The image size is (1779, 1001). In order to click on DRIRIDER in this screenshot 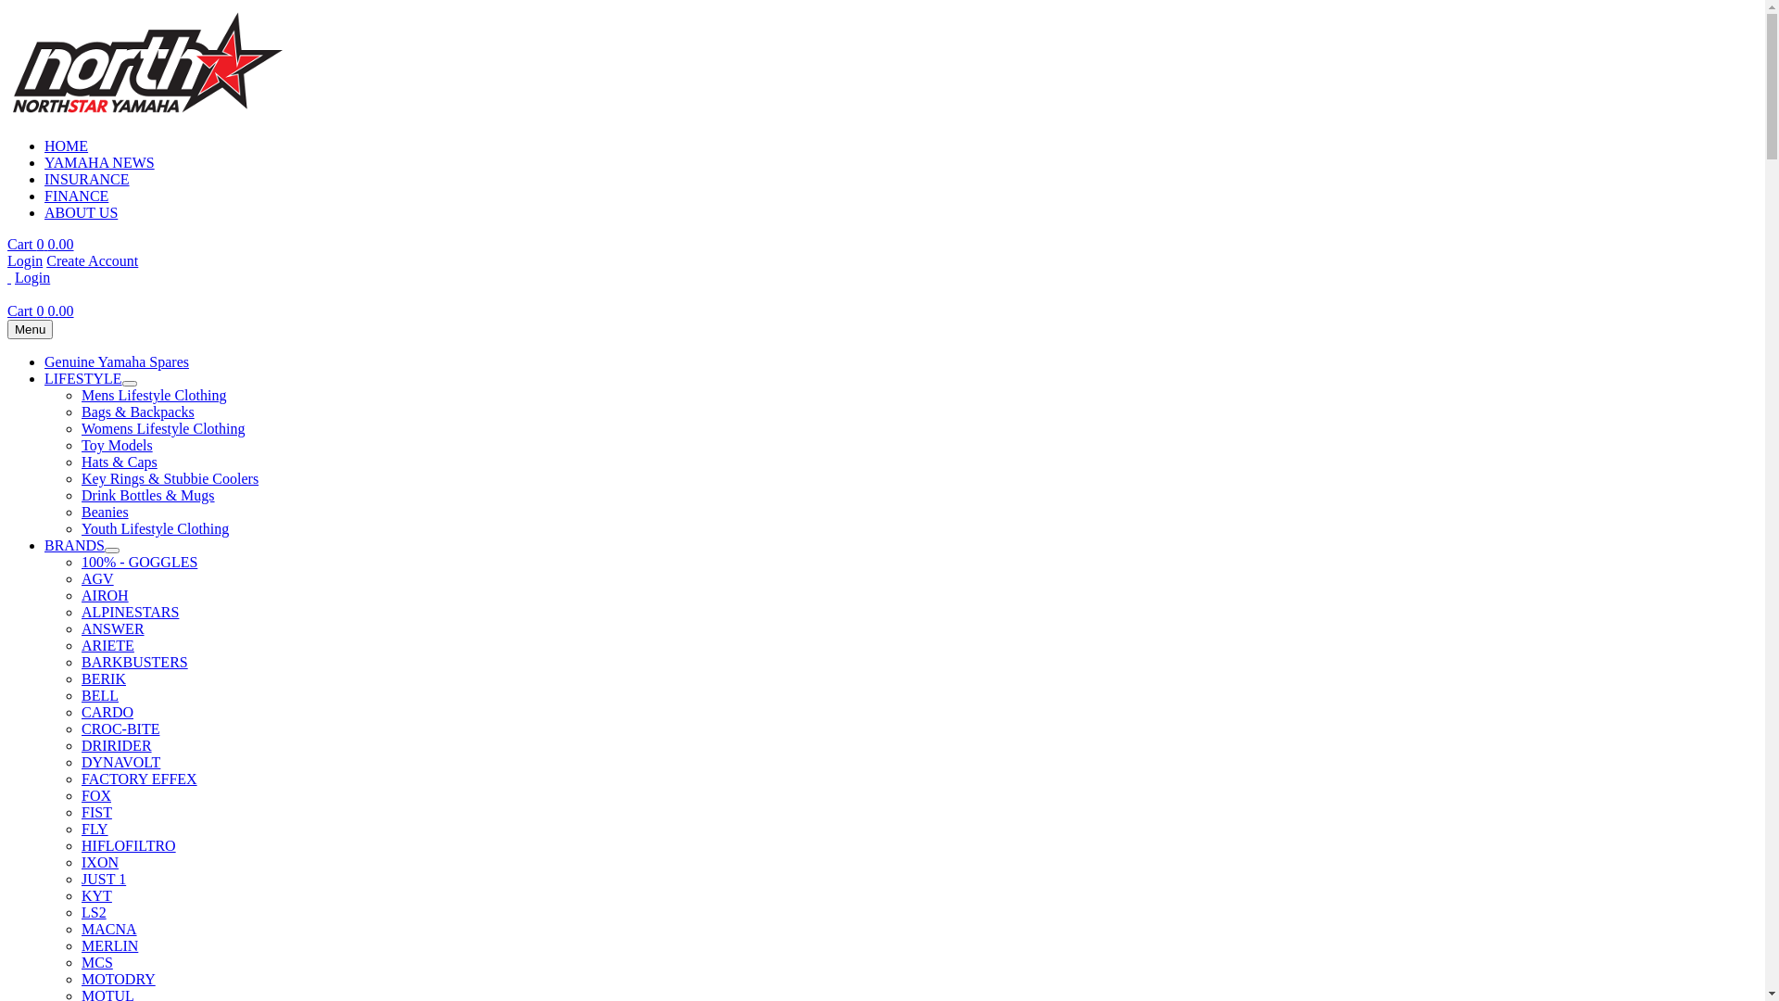, I will do `click(117, 745)`.